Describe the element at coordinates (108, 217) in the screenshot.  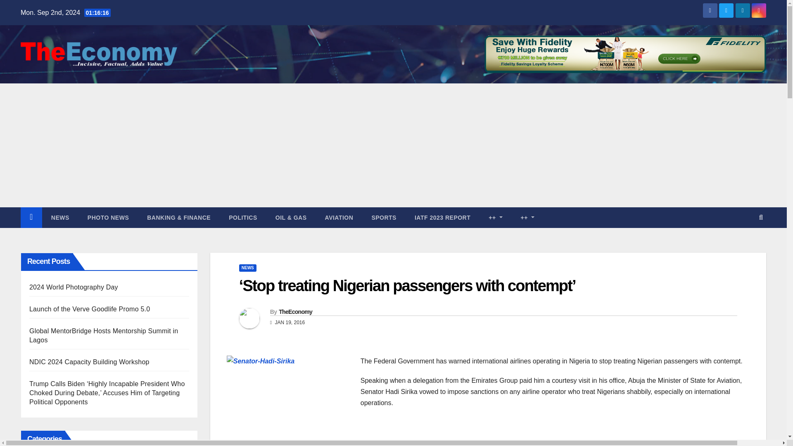
I see `Photo News` at that location.